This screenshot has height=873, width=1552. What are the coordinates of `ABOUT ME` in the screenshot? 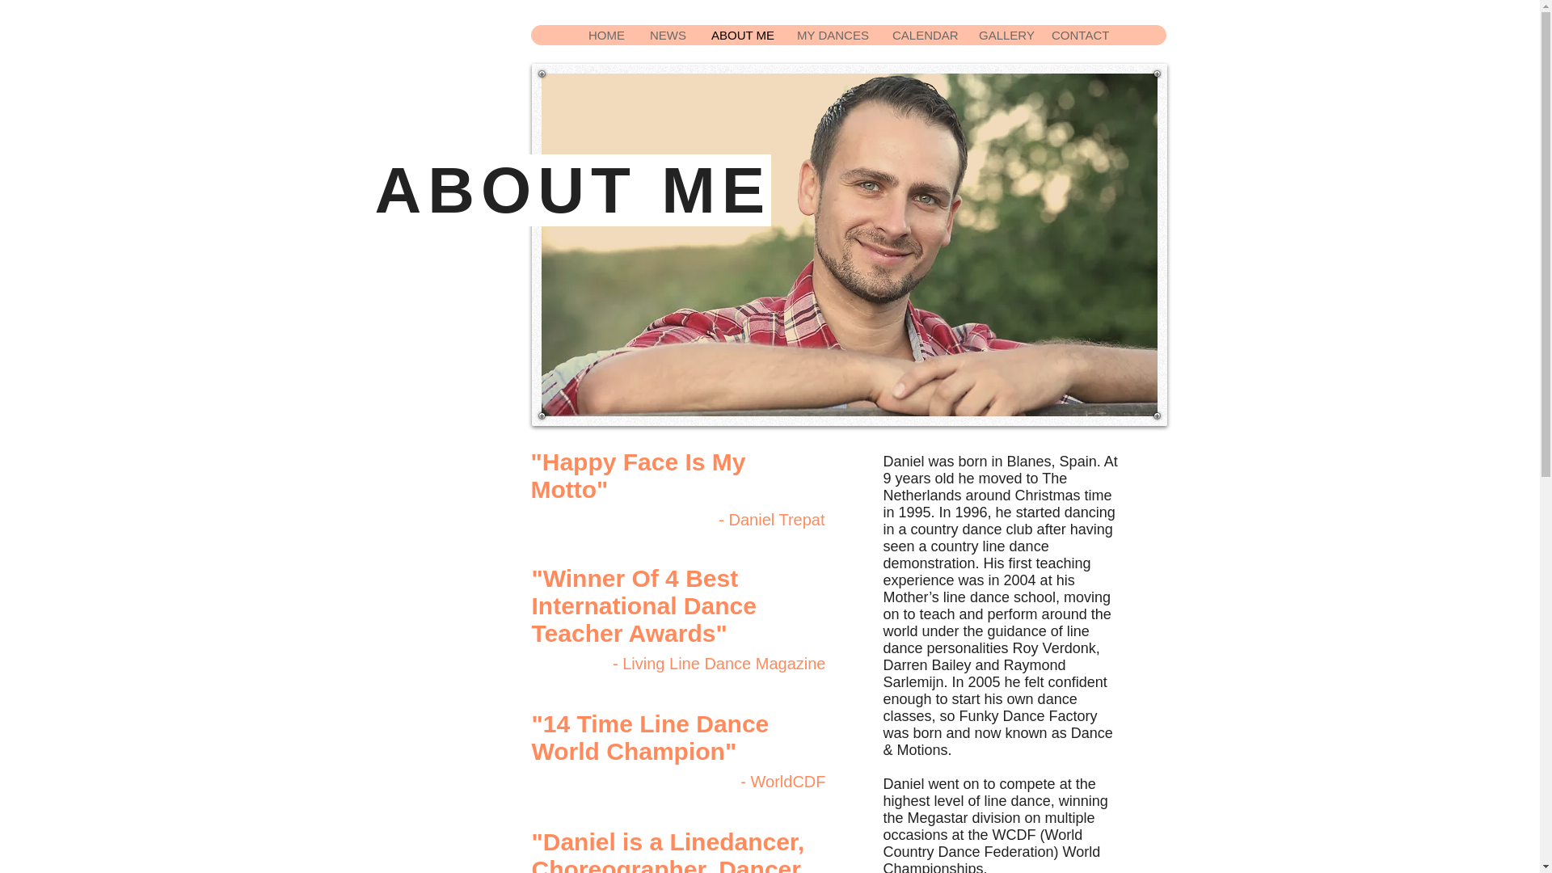 It's located at (740, 36).